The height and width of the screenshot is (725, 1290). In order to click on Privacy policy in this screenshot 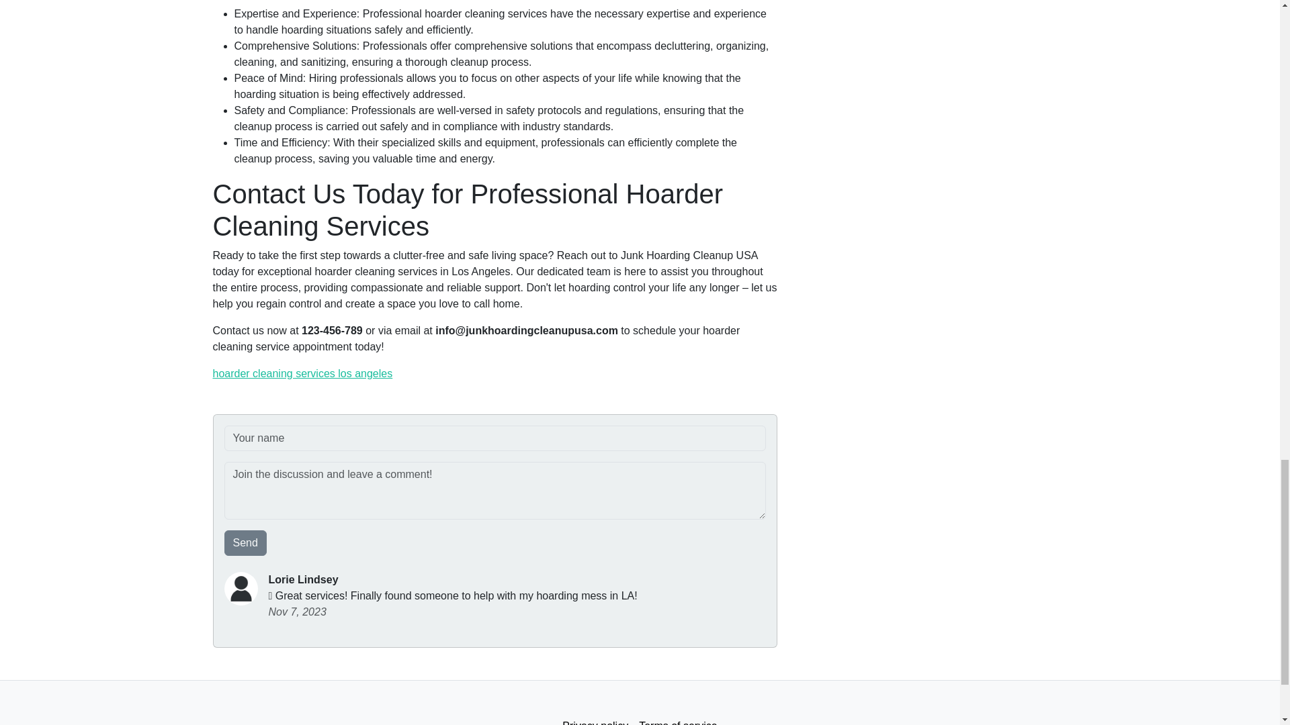, I will do `click(595, 718)`.